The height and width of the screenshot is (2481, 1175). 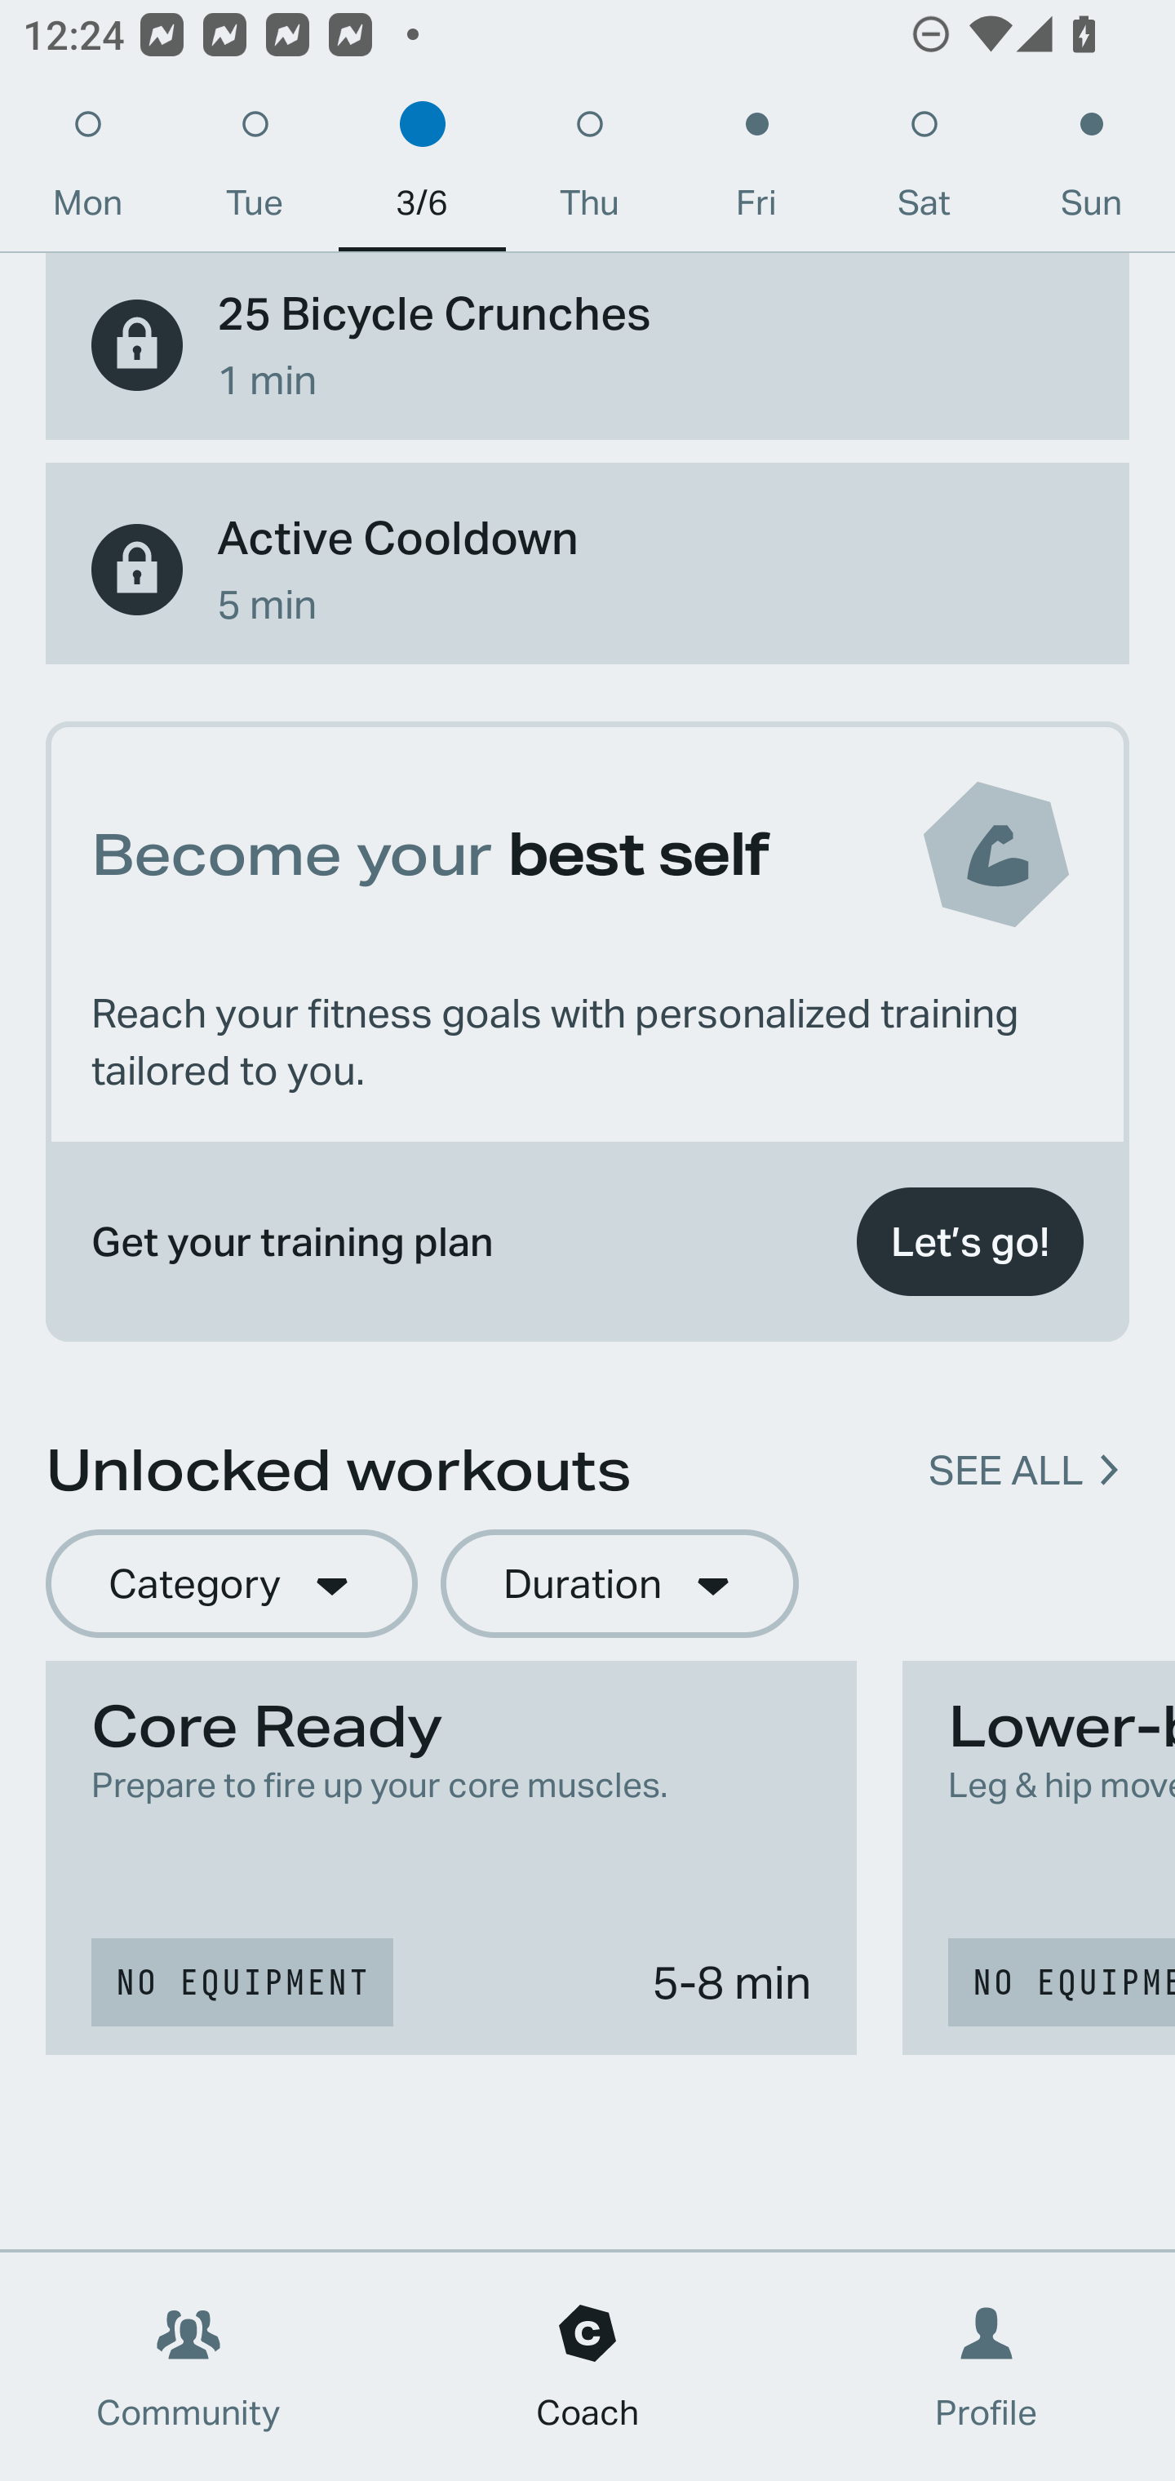 What do you see at coordinates (587, 346) in the screenshot?
I see `25 Bicycle Crunches 1 min` at bounding box center [587, 346].